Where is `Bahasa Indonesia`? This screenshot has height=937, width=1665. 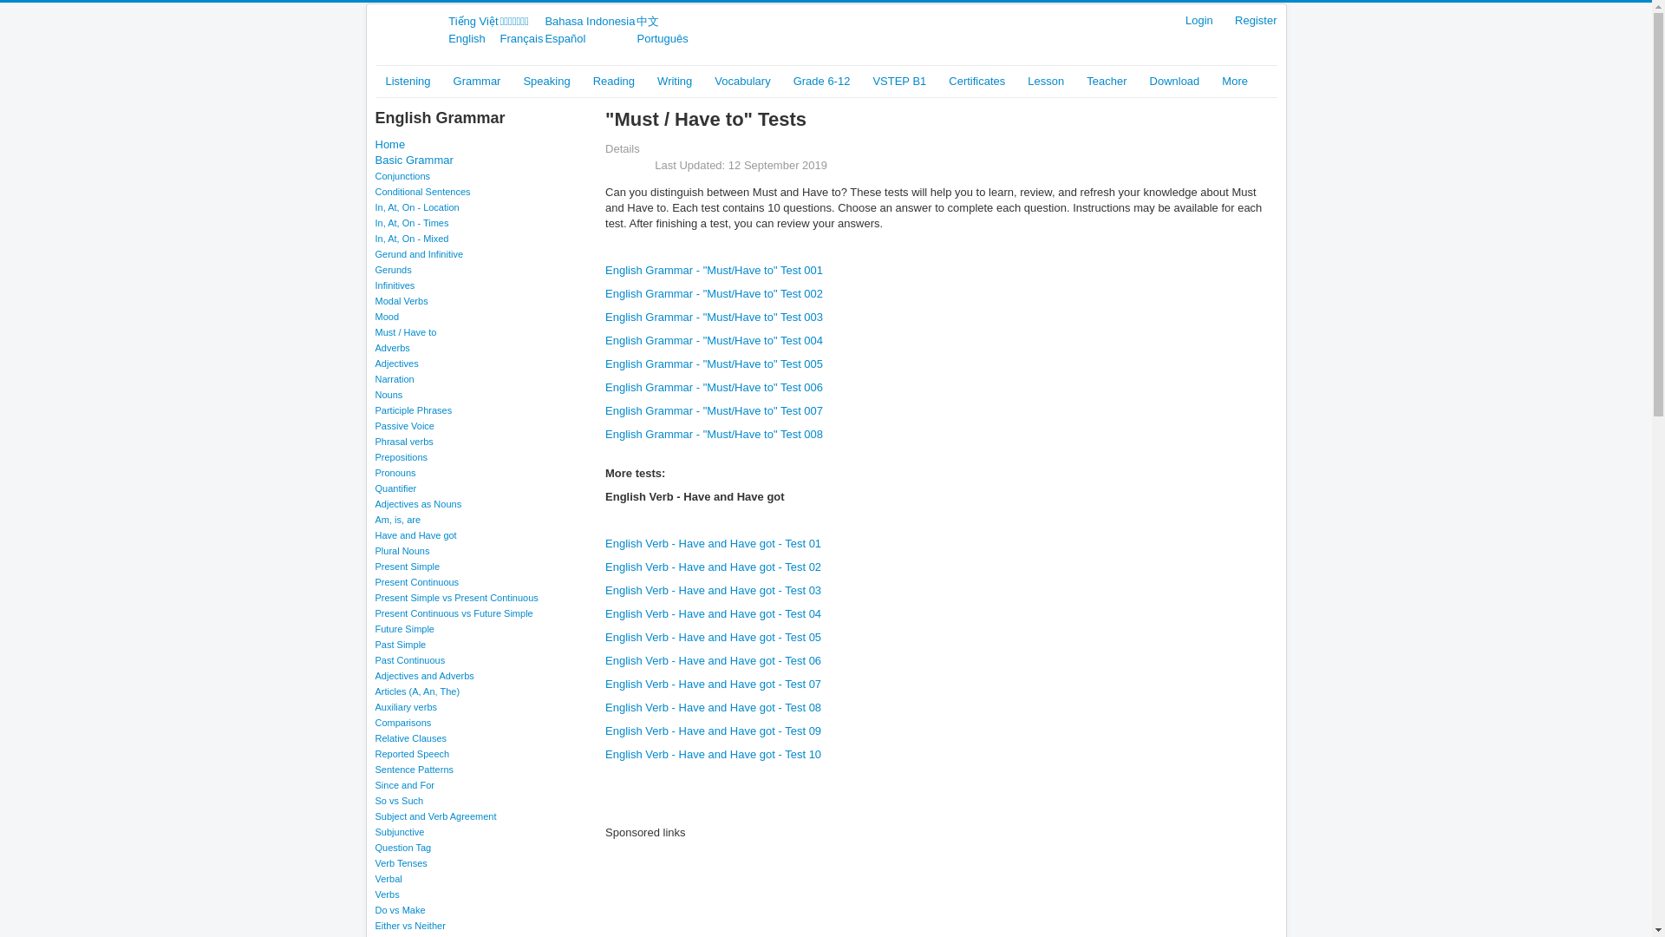 Bahasa Indonesia is located at coordinates (589, 21).